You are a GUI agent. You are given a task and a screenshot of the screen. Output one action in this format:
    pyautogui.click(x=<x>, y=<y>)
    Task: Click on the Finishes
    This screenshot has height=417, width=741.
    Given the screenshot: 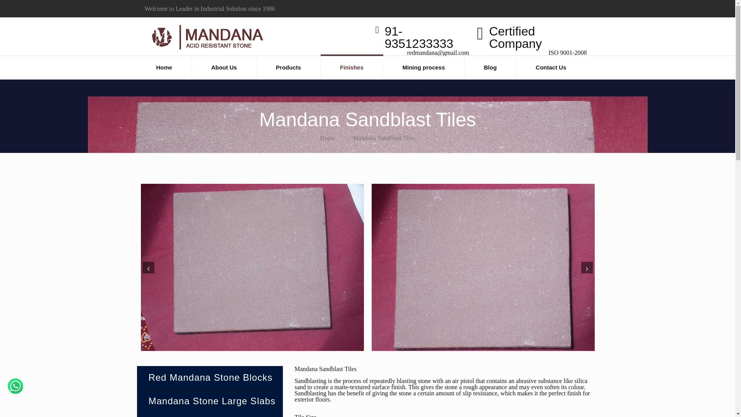 What is the action you would take?
    pyautogui.click(x=352, y=67)
    